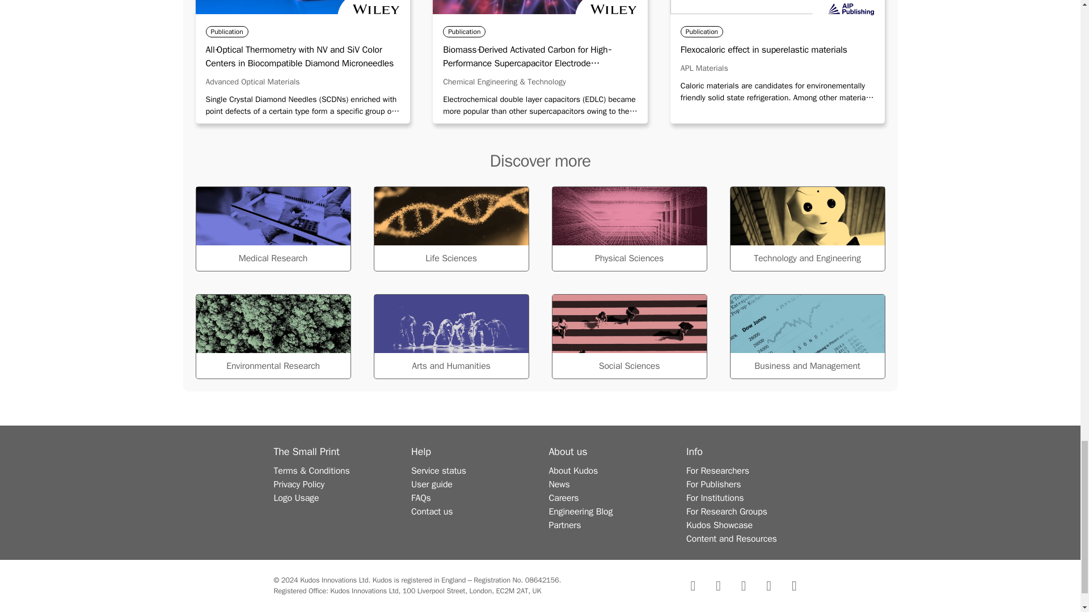  I want to click on About Kudos, so click(573, 470).